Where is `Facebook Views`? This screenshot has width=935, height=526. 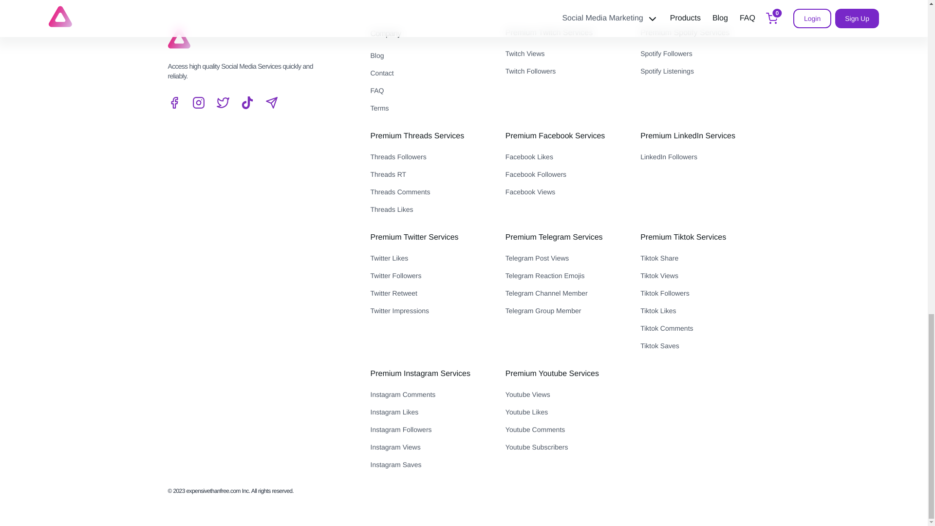 Facebook Views is located at coordinates (565, 192).